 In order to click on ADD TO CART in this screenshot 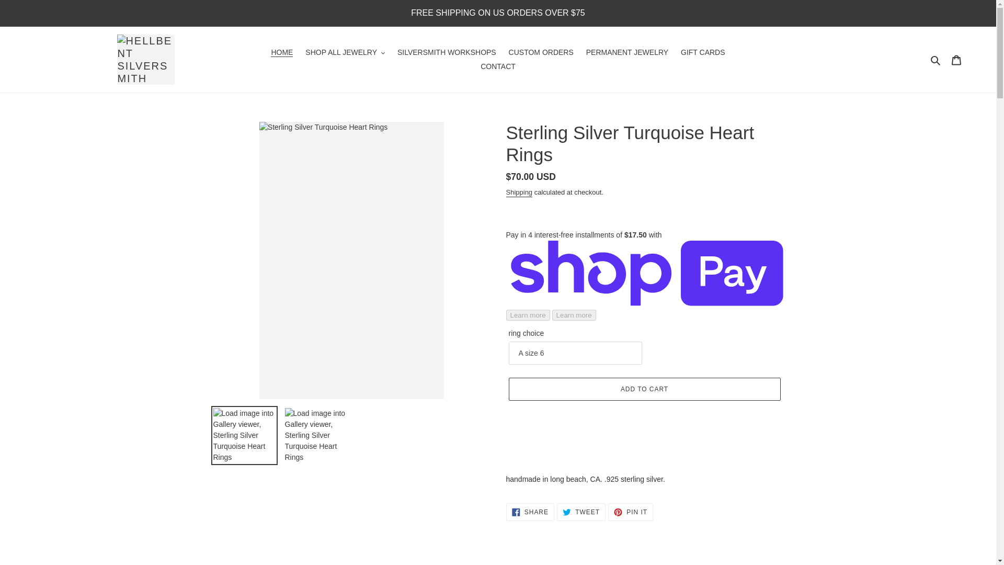, I will do `click(644, 389)`.